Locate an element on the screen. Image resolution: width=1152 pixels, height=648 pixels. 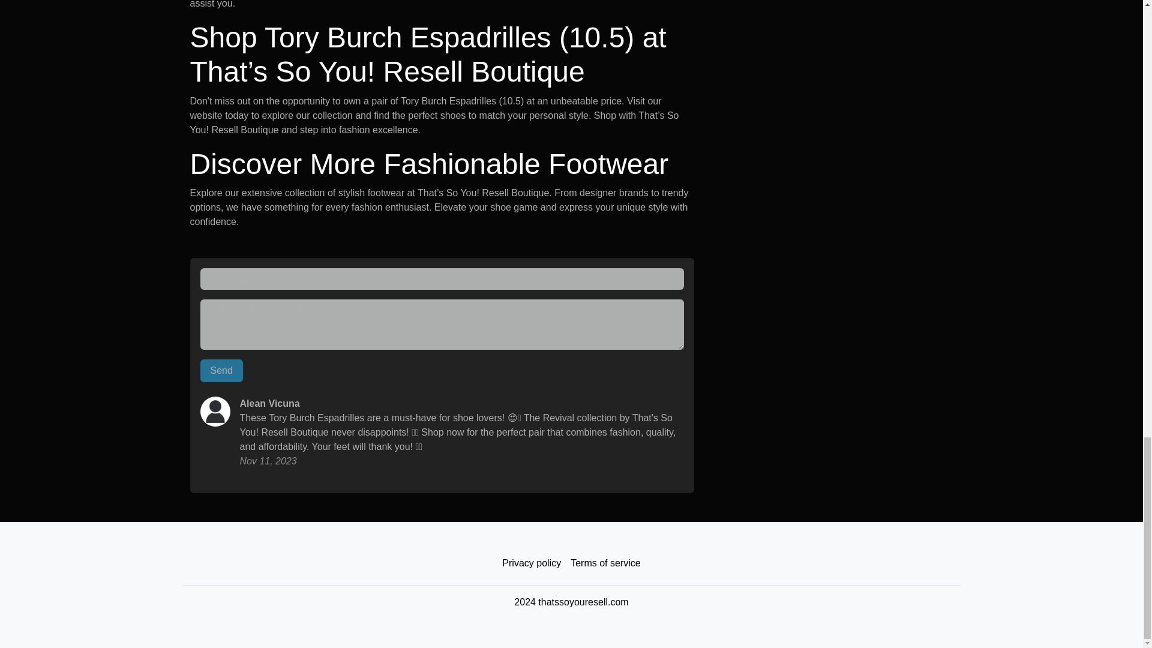
Privacy policy is located at coordinates (532, 563).